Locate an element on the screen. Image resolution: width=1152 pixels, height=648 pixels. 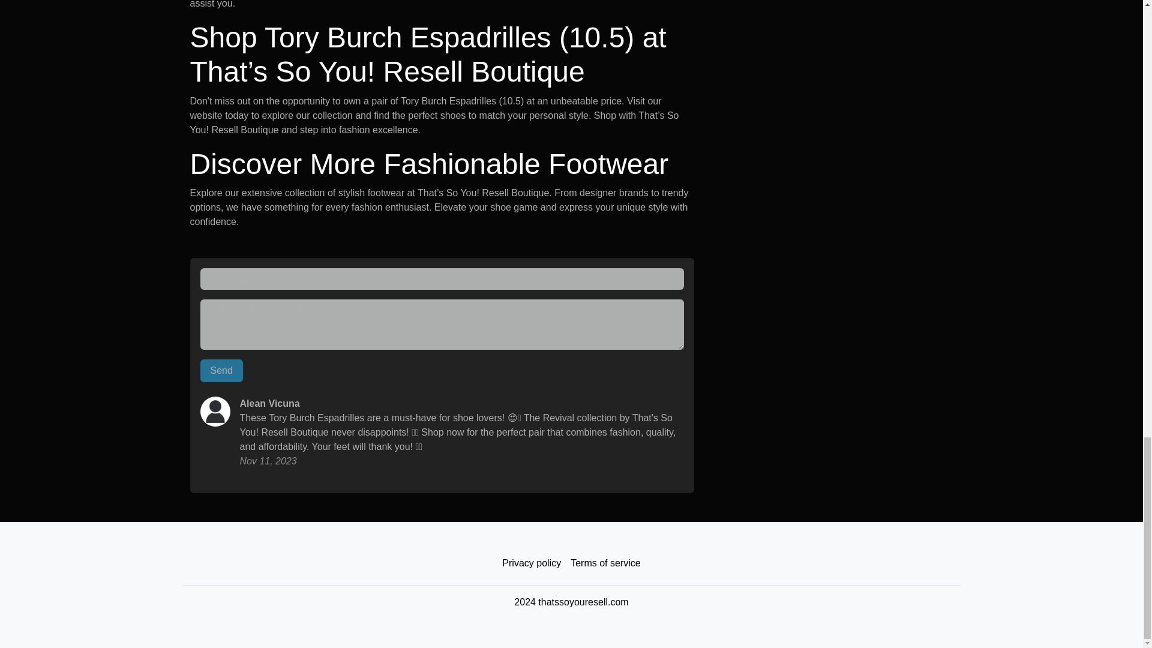
Privacy policy is located at coordinates (532, 563).